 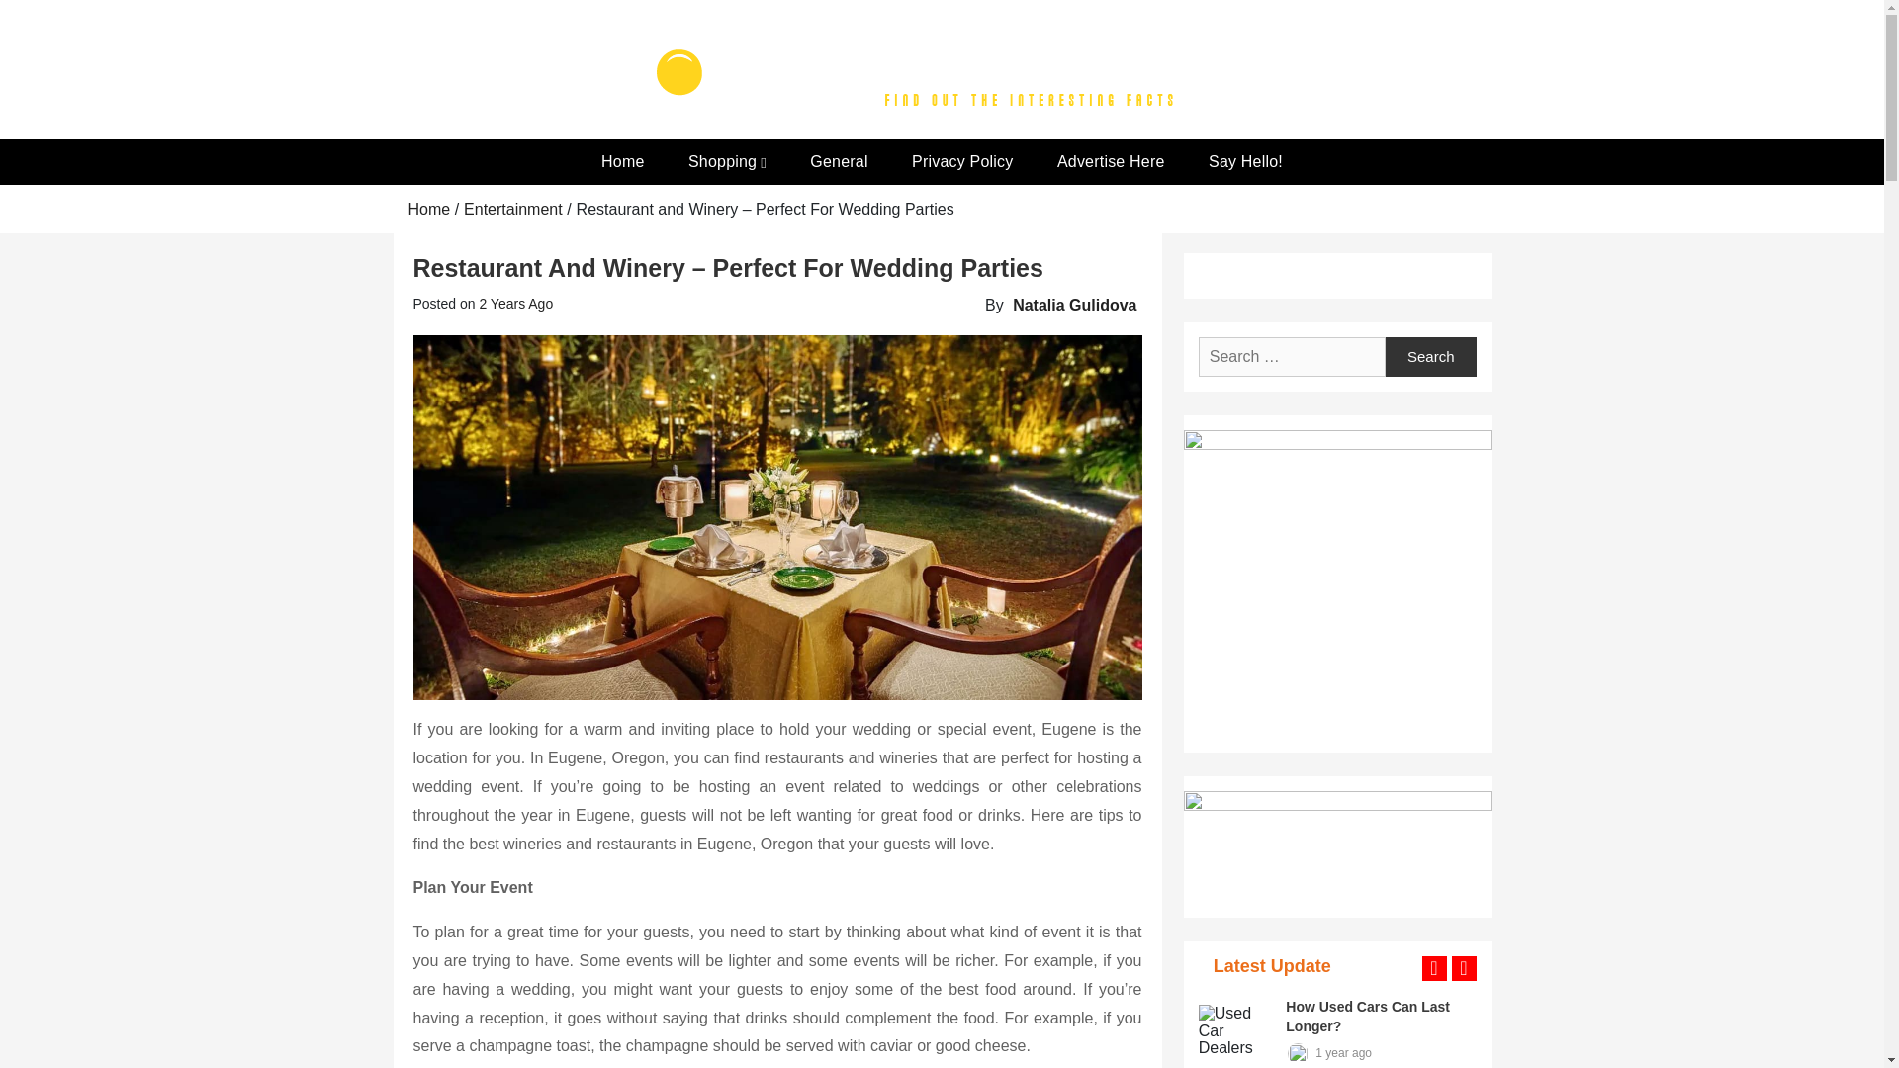 I want to click on Home, so click(x=621, y=162).